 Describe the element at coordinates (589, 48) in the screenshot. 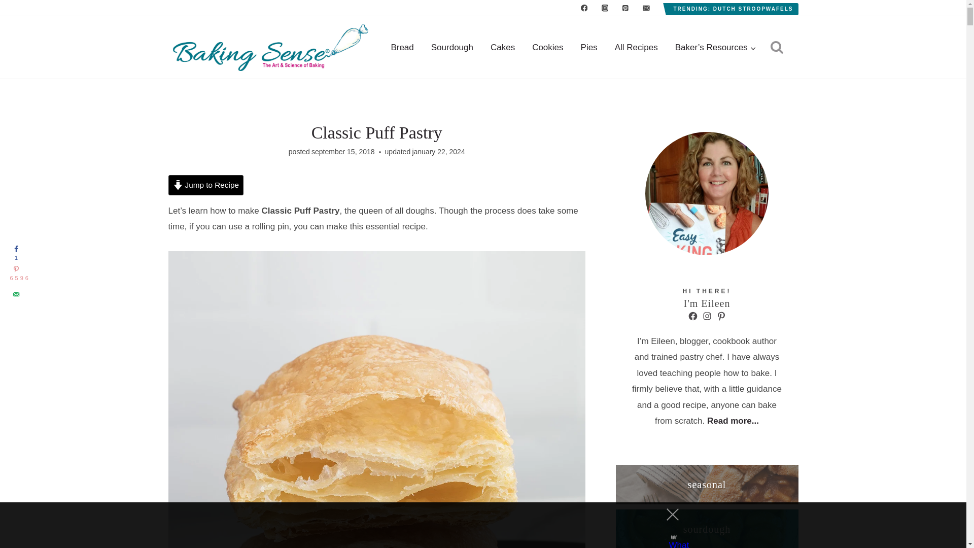

I see `Pies` at that location.